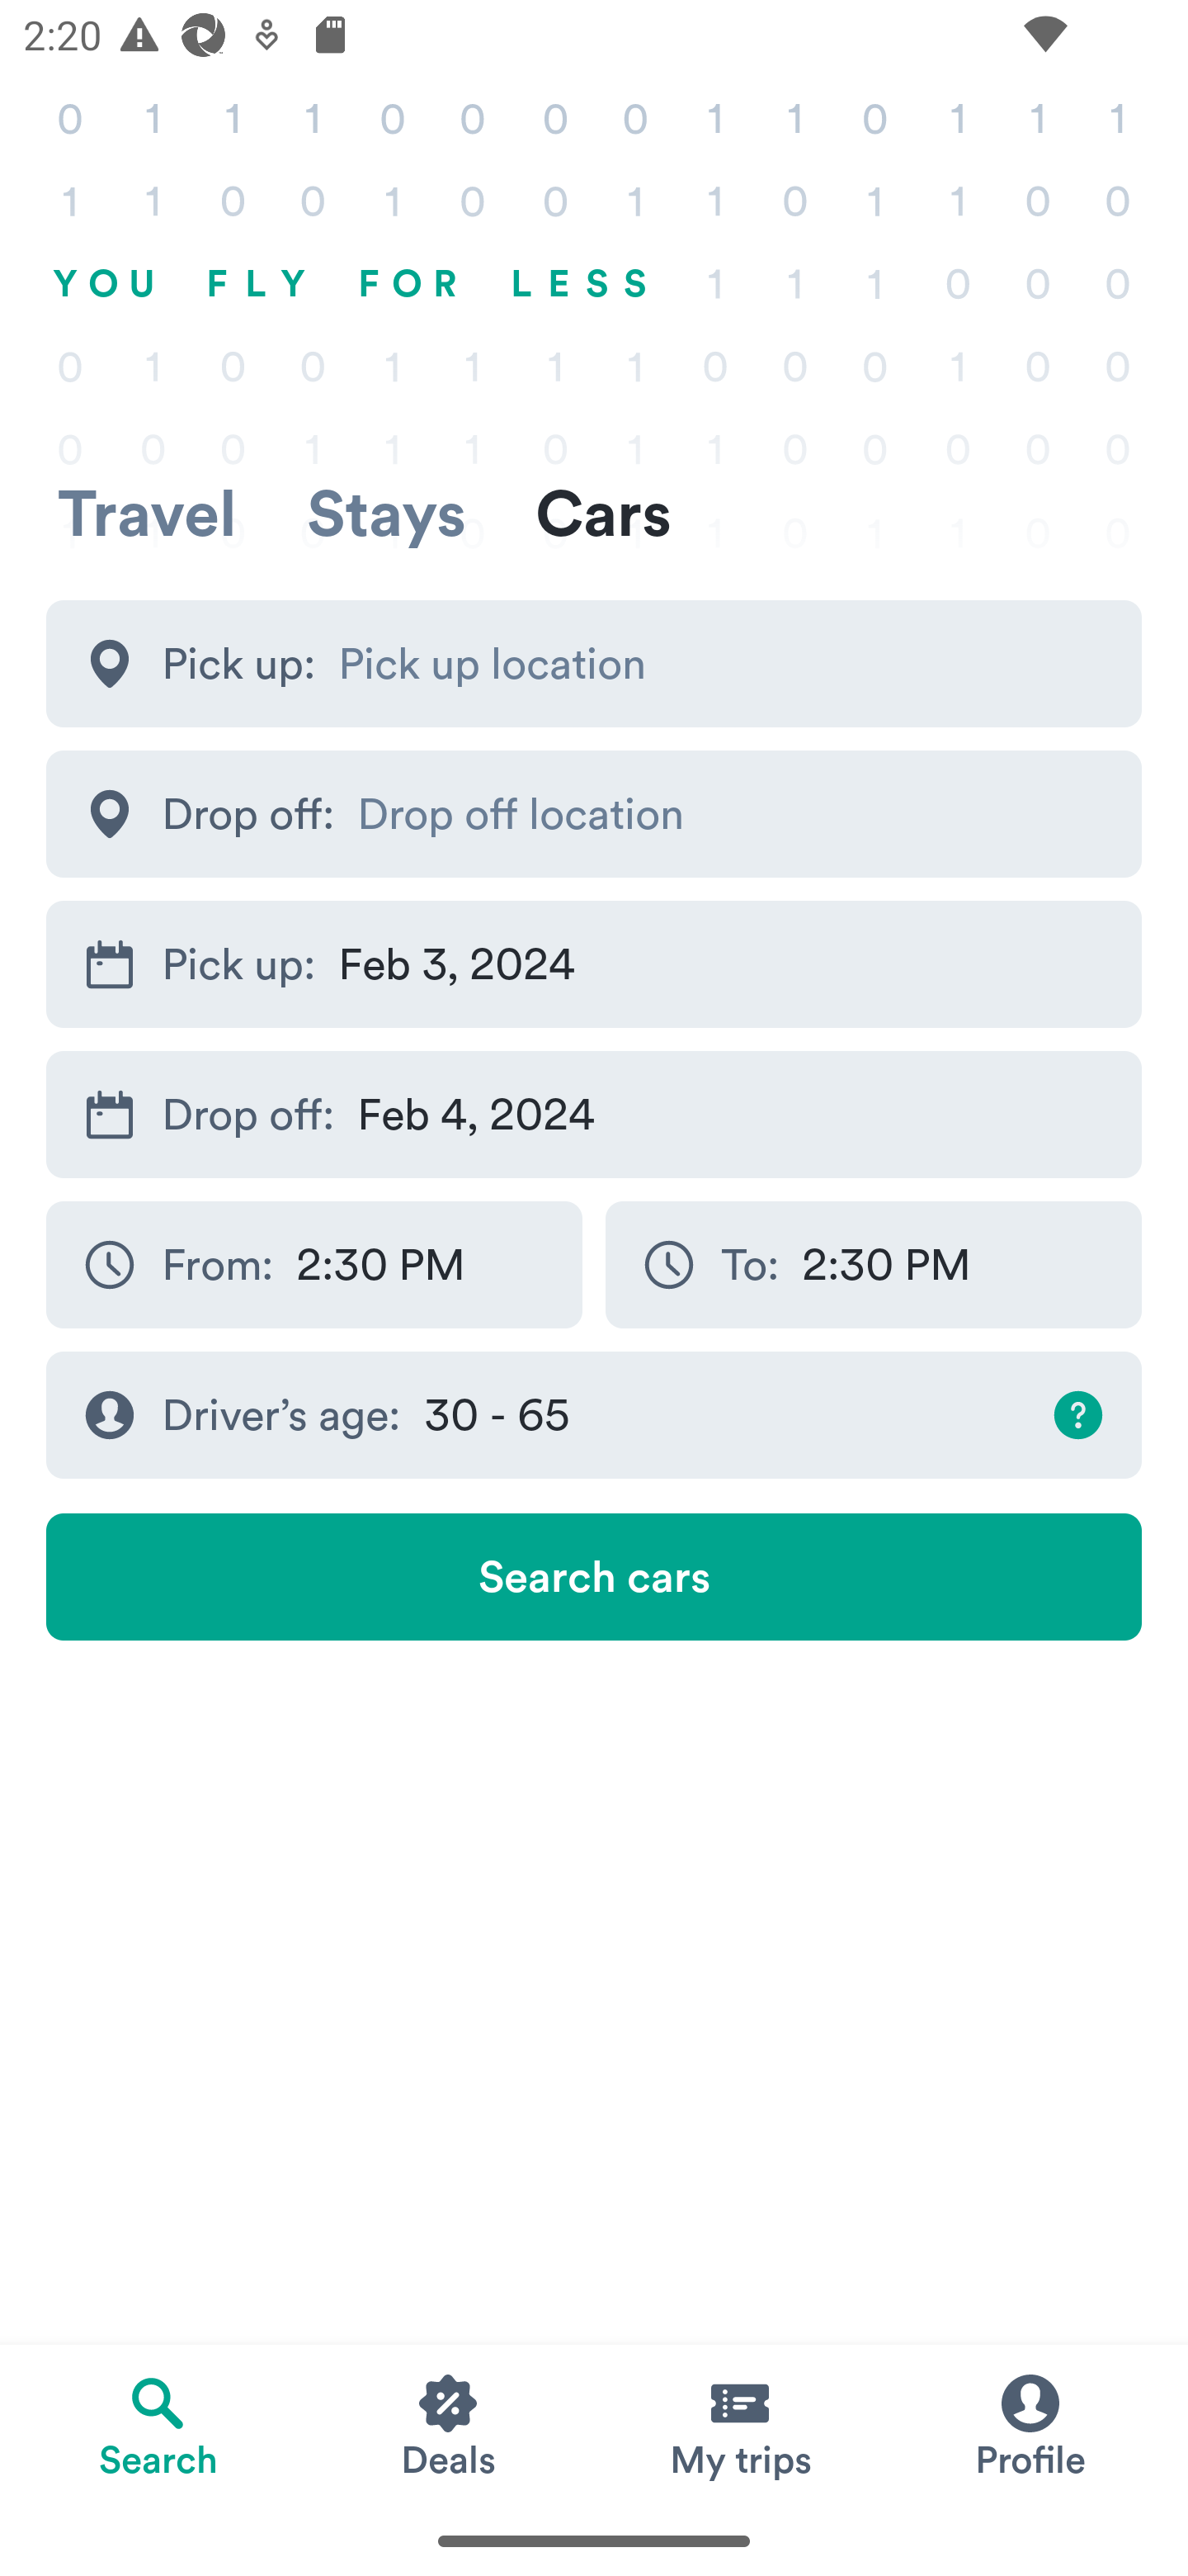  I want to click on To: 2:30 PM, so click(873, 1265).